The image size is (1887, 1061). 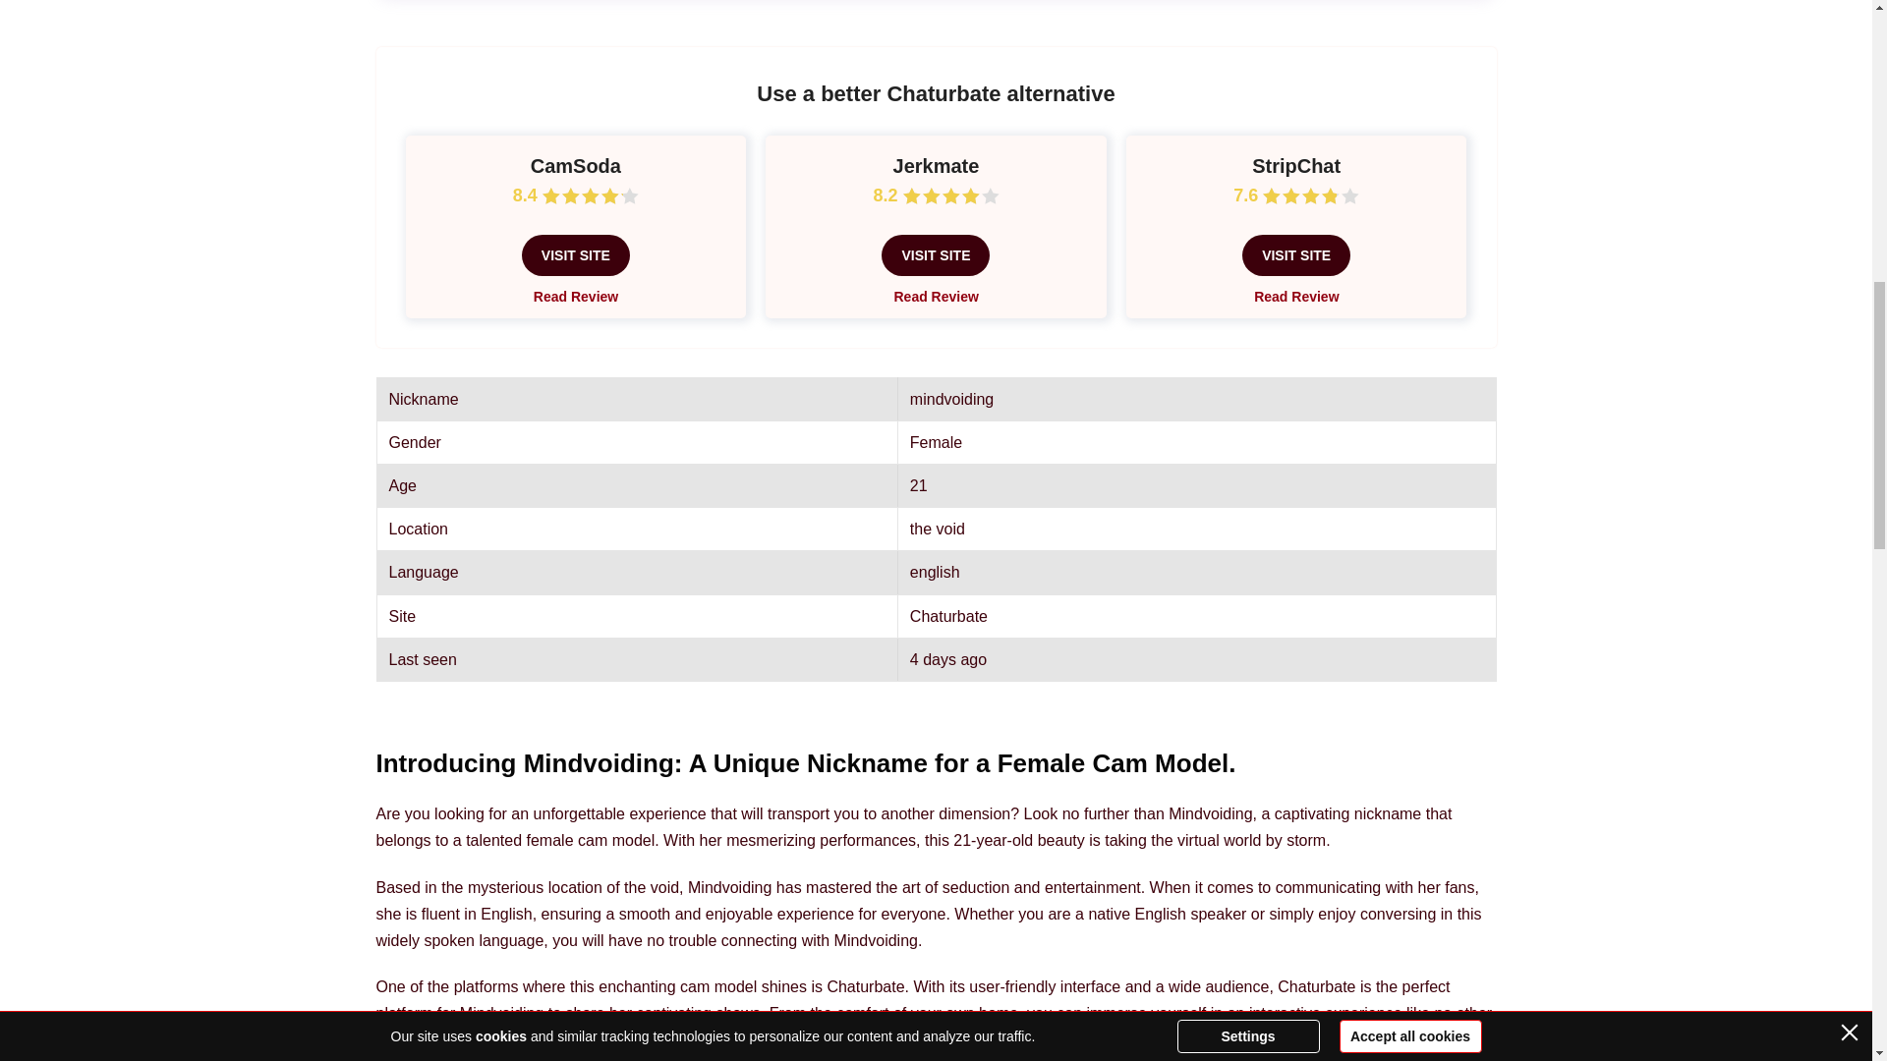 I want to click on VISIT SITE, so click(x=935, y=254).